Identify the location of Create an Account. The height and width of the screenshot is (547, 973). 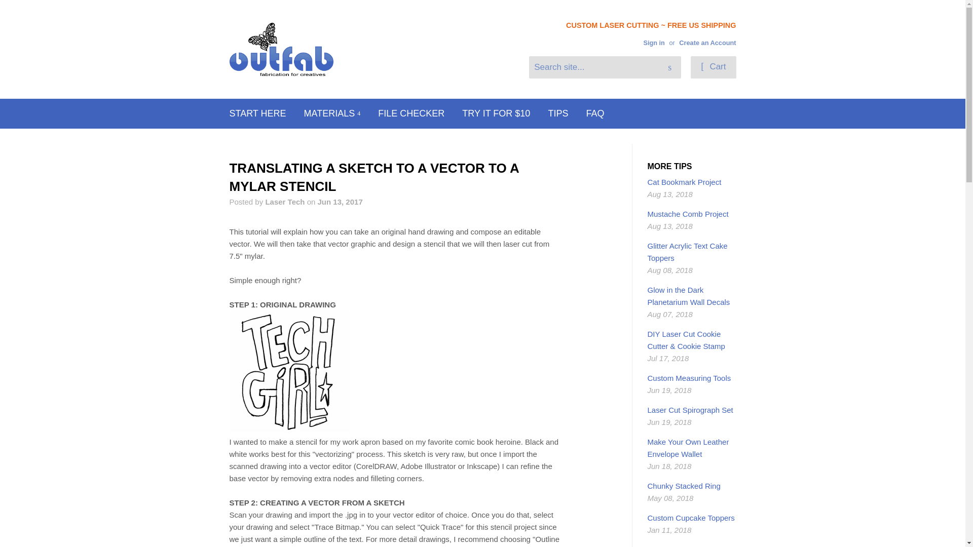
(707, 43).